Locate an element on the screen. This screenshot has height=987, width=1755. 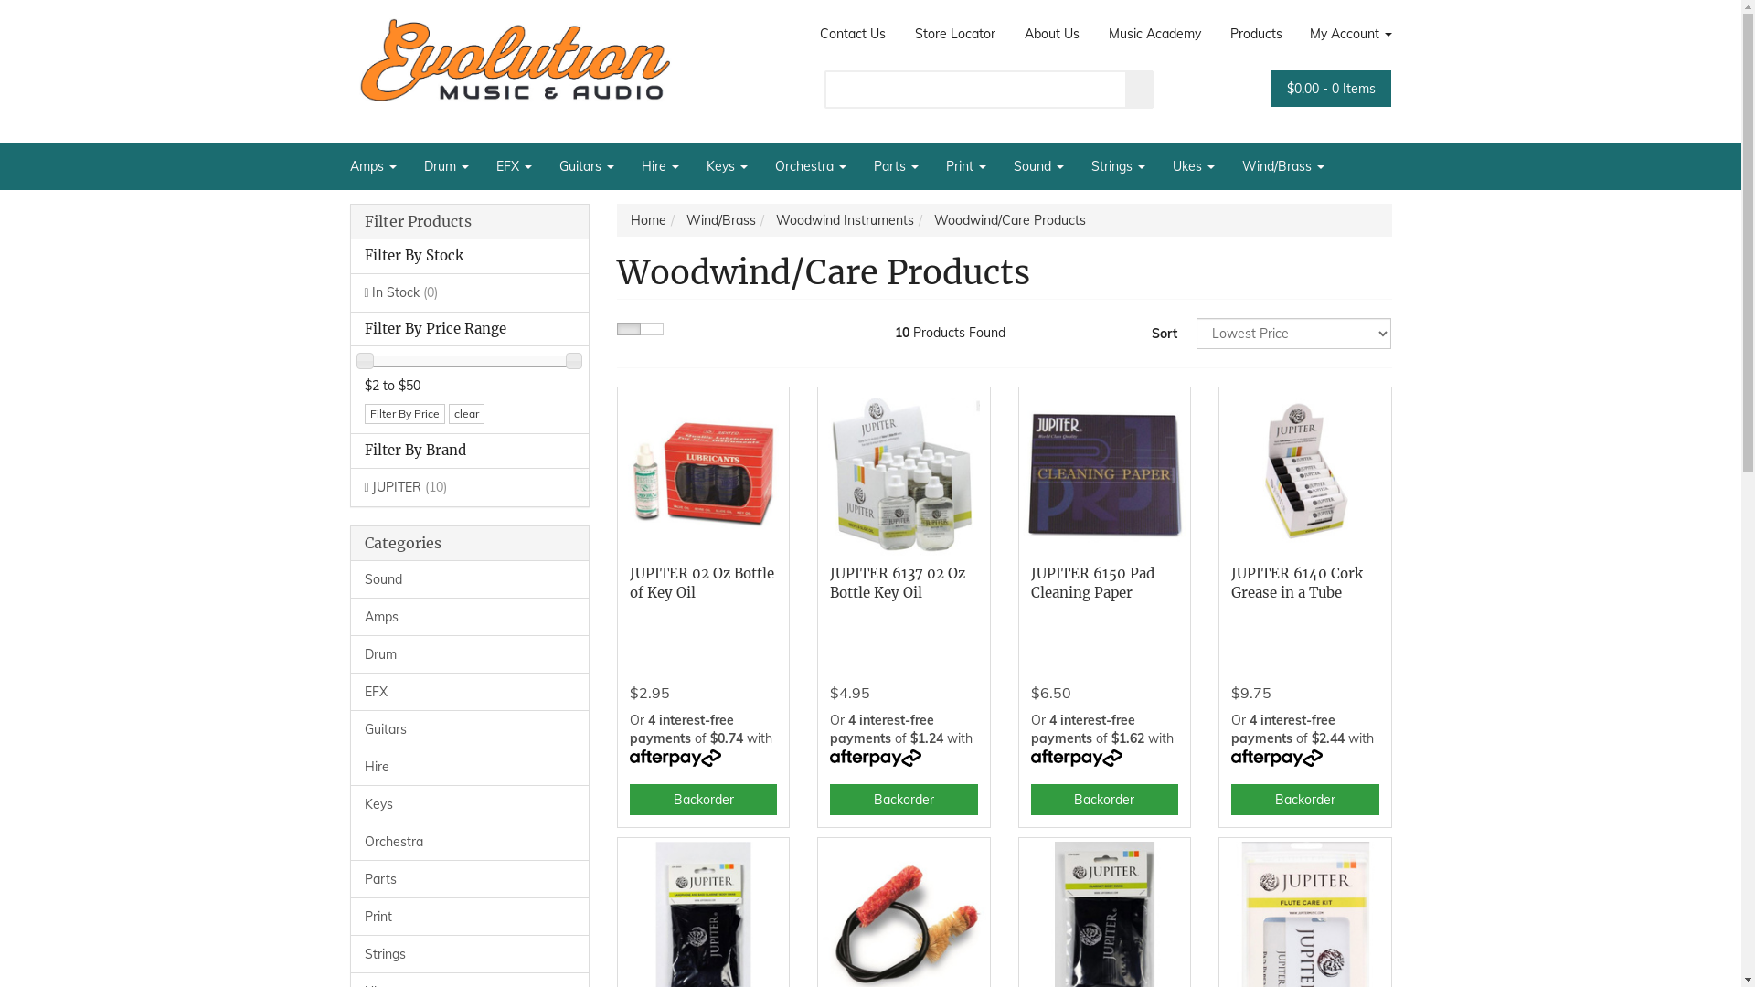
Store Locator is located at coordinates (955, 34).